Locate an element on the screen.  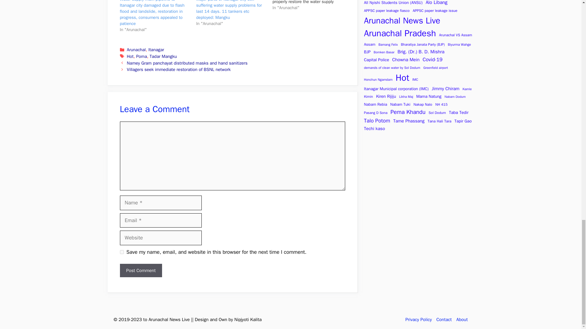
Villagers seek immediate restoration of BSNL network is located at coordinates (179, 69).